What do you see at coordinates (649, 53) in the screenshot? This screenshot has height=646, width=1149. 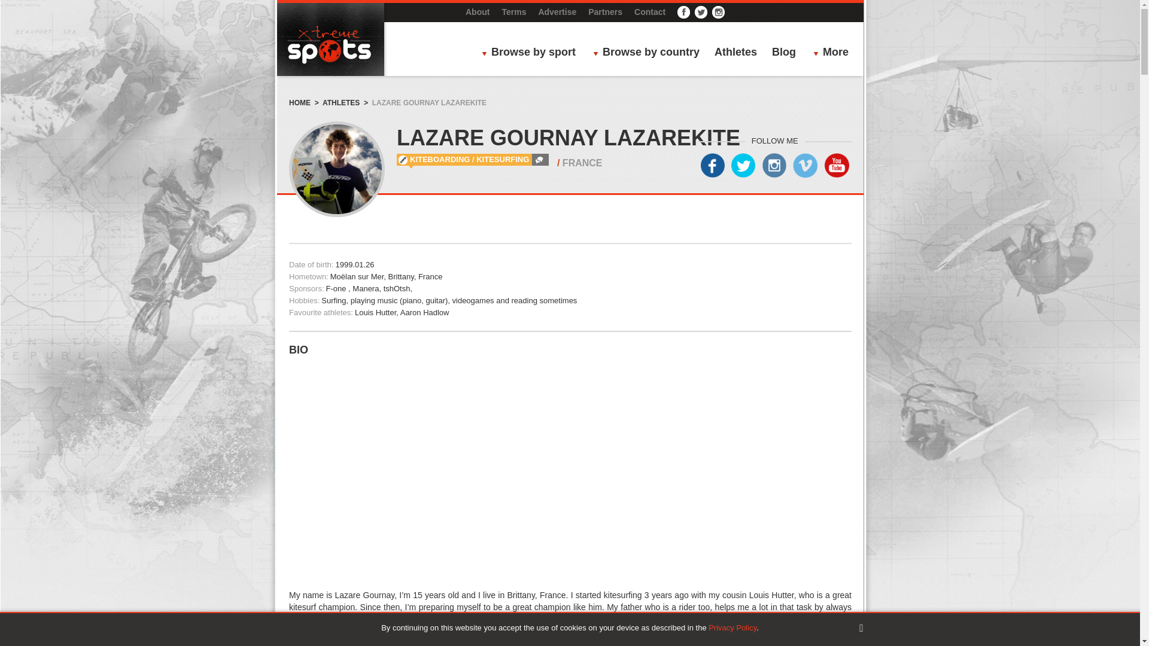 I see `Browse by country` at bounding box center [649, 53].